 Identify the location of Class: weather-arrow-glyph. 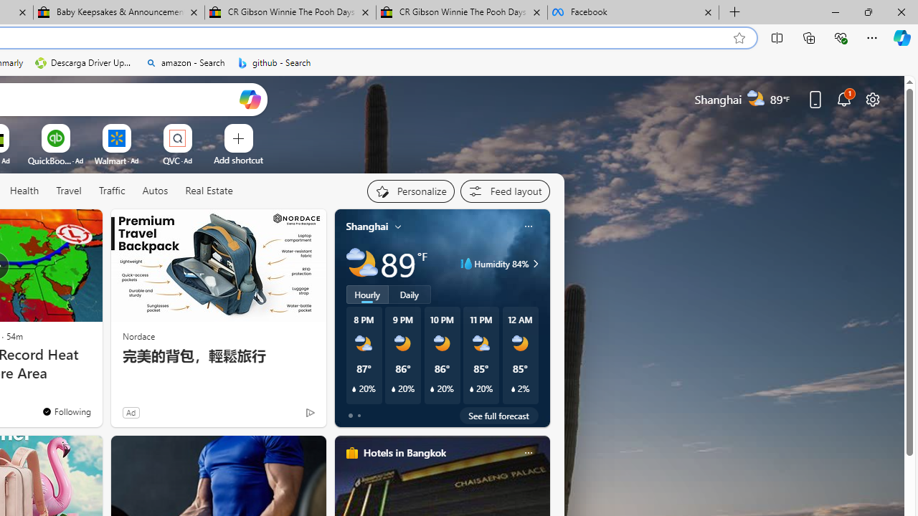
(535, 264).